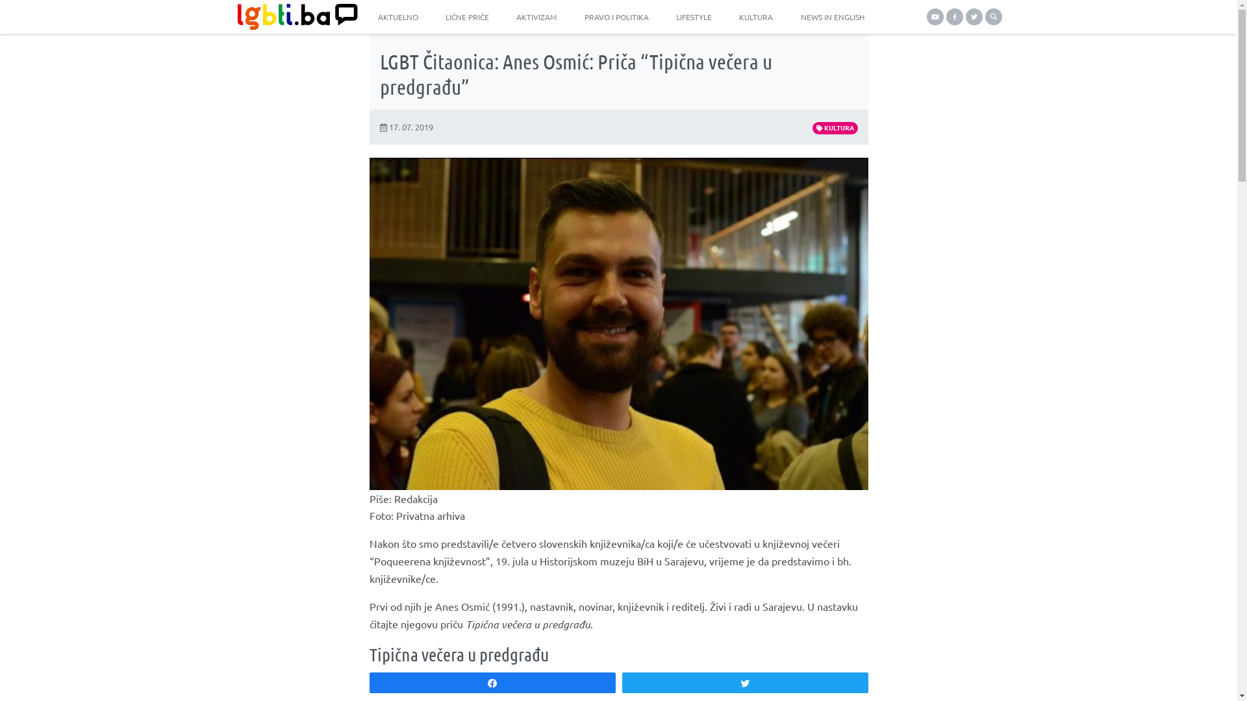 This screenshot has width=1247, height=701. What do you see at coordinates (294, 17) in the screenshot?
I see `LGBTI.ba` at bounding box center [294, 17].